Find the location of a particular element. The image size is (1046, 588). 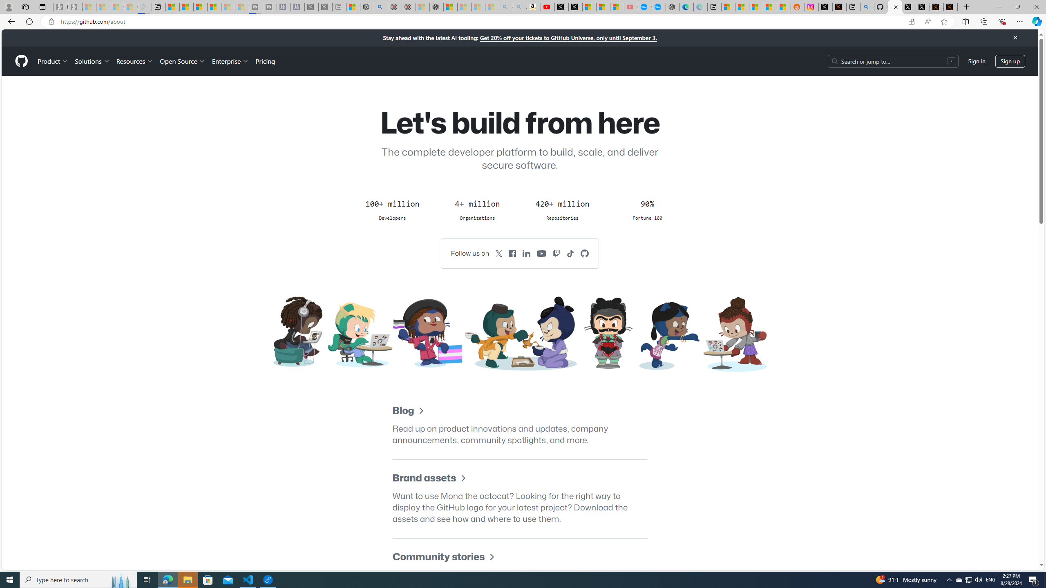

Open Source is located at coordinates (183, 61).